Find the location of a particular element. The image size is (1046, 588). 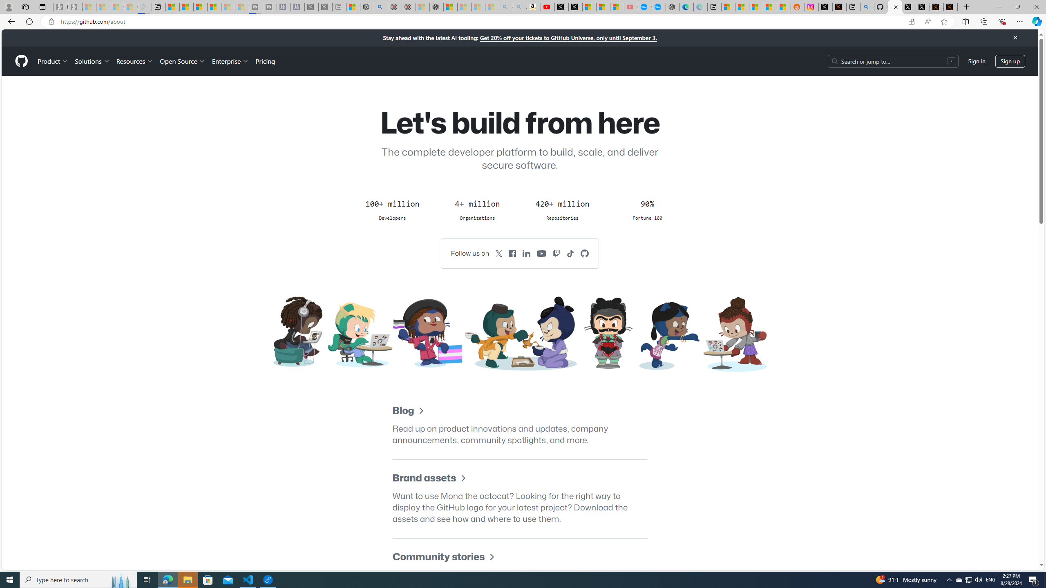

Open Source is located at coordinates (183, 61).